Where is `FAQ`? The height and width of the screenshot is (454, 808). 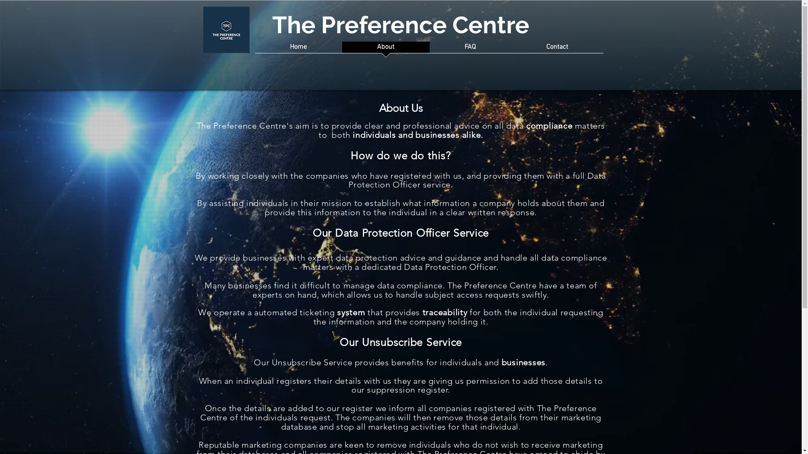
FAQ is located at coordinates (470, 50).